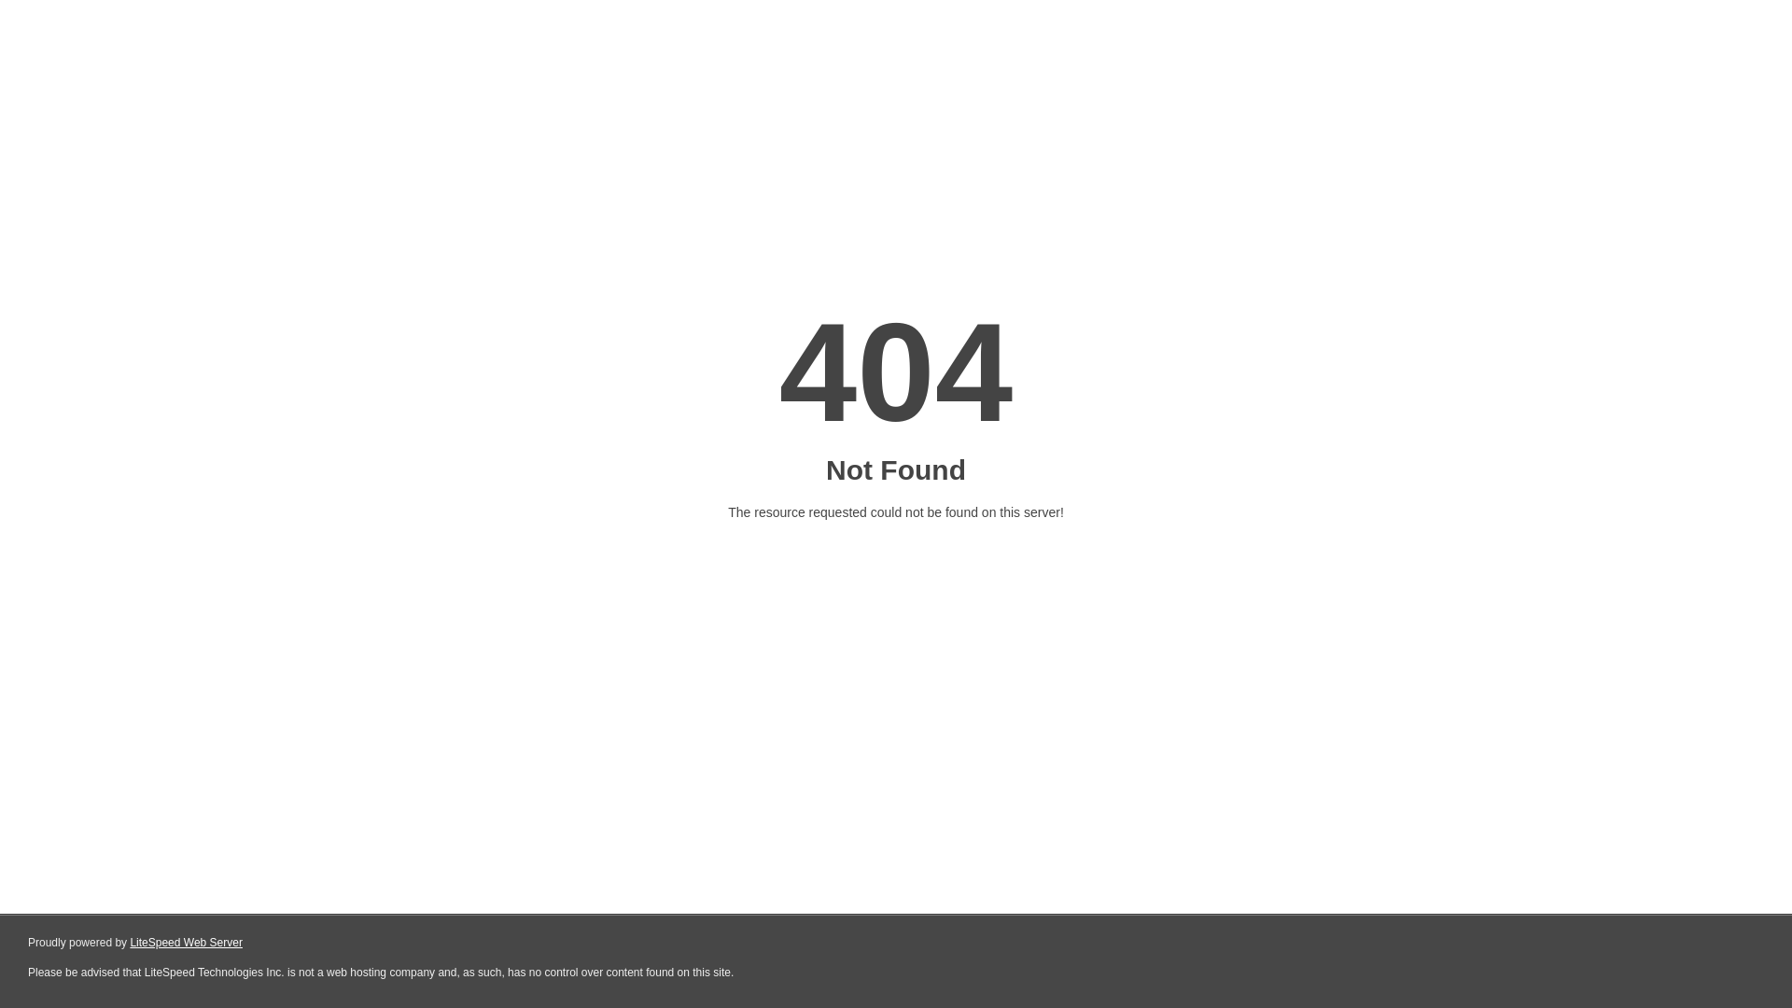 The width and height of the screenshot is (1792, 1008). I want to click on LiteSpeed Web Server, so click(187, 943).